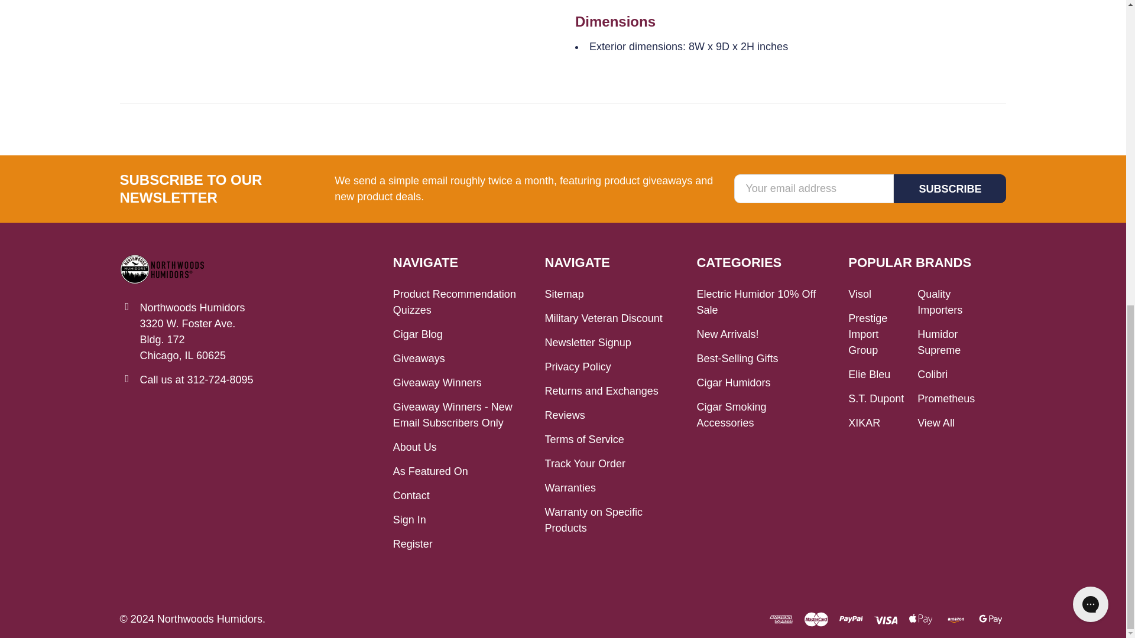 Image resolution: width=1135 pixels, height=638 pixels. Describe the element at coordinates (1090, 21) in the screenshot. I see `Gorgias live chat messenger` at that location.